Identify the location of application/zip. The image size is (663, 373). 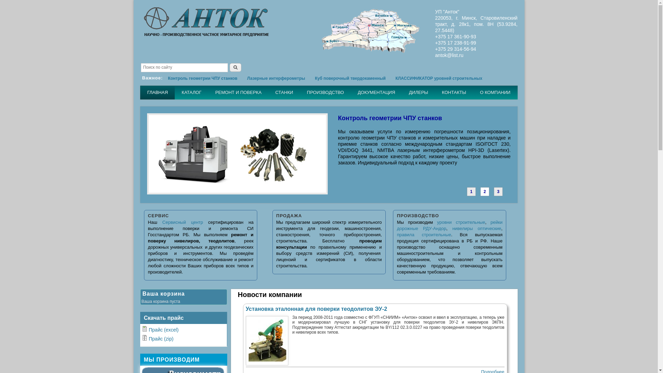
(145, 338).